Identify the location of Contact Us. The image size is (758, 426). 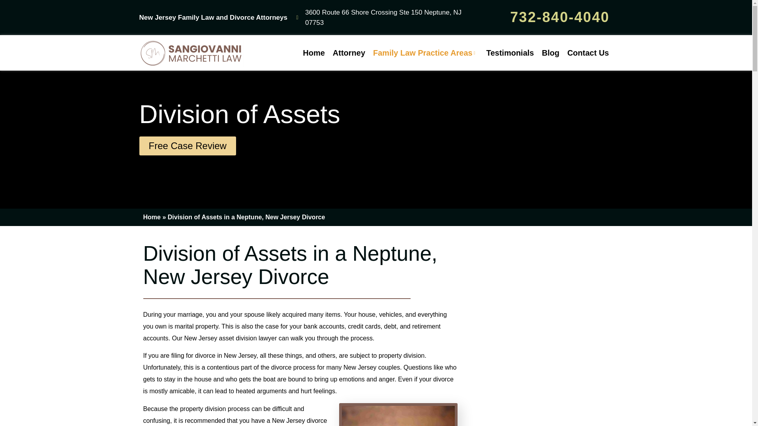
(588, 53).